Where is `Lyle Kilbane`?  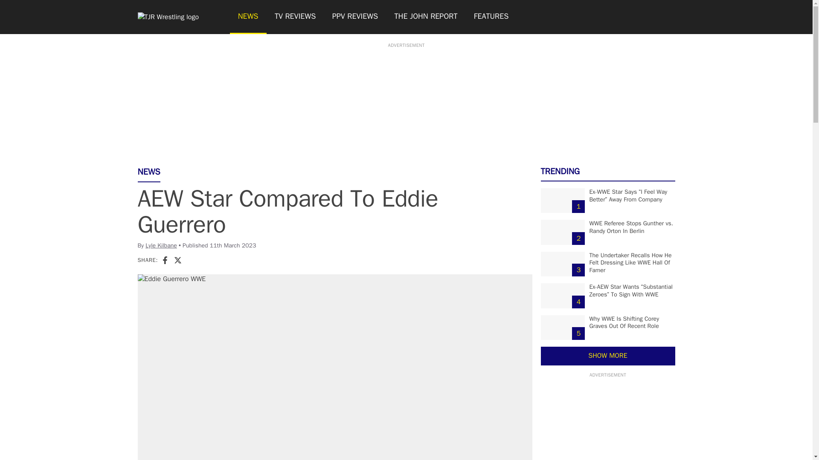 Lyle Kilbane is located at coordinates (161, 245).